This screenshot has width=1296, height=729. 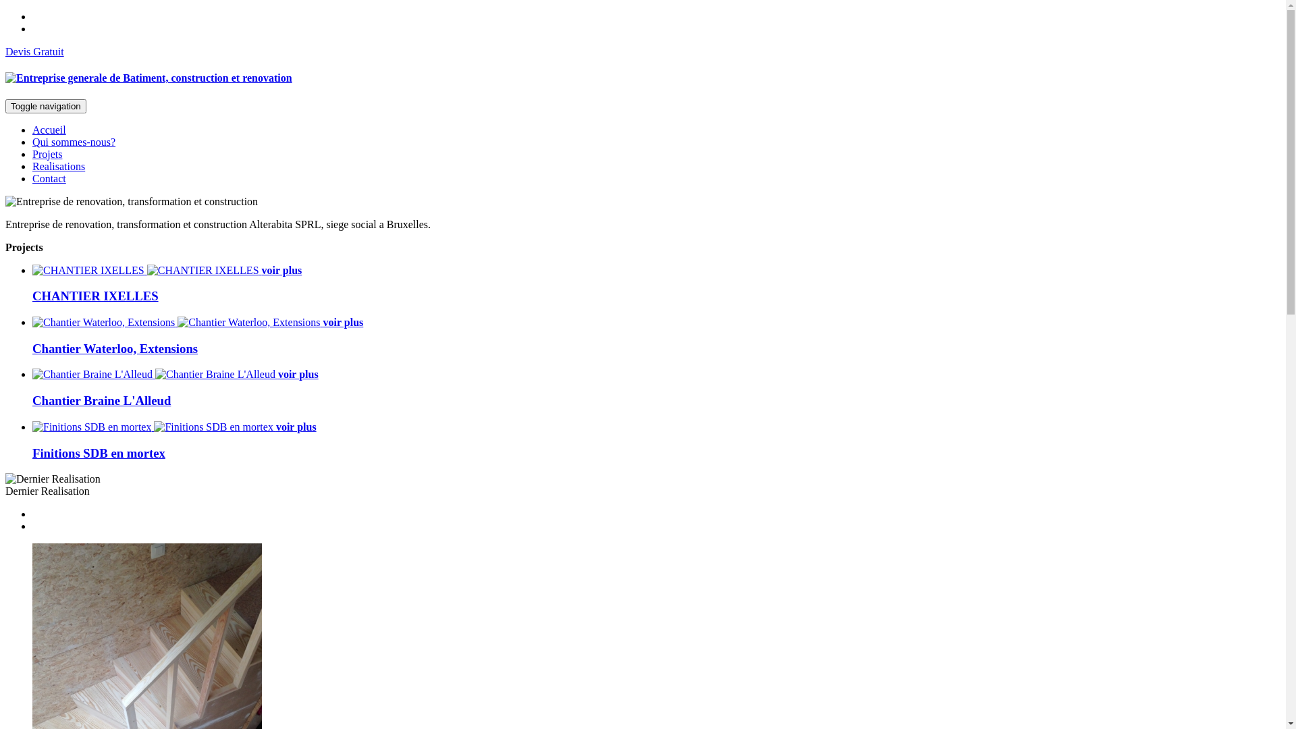 I want to click on Entreprise generale de Batiment, construction et renovation, so click(x=148, y=78).